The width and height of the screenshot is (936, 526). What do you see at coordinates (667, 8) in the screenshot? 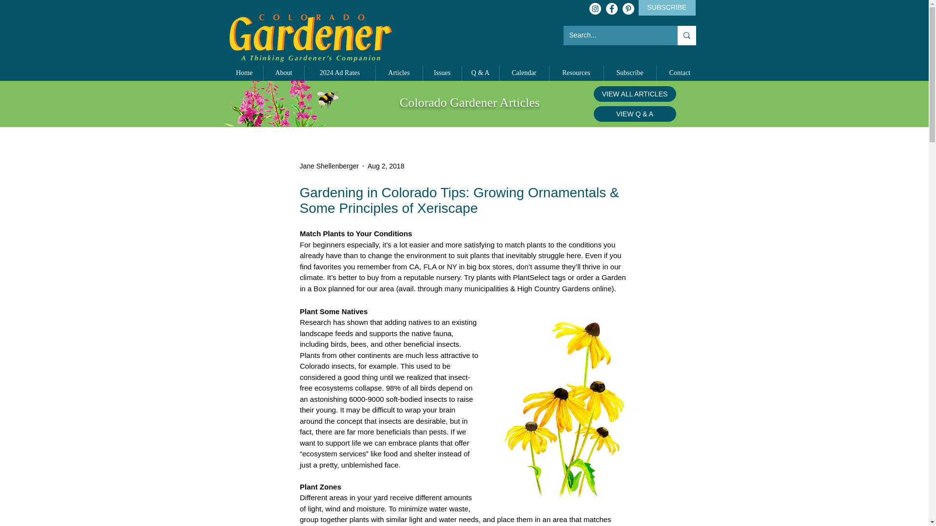
I see `SUBSCRIBE` at bounding box center [667, 8].